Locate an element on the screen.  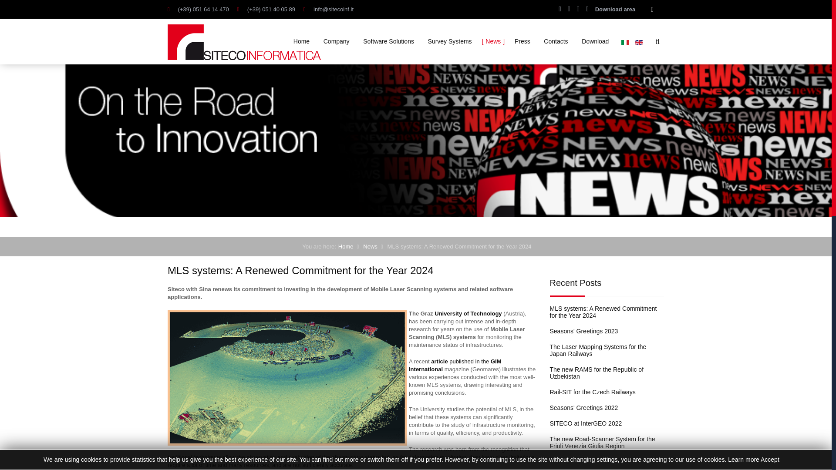
University of Technology  is located at coordinates (469, 313).